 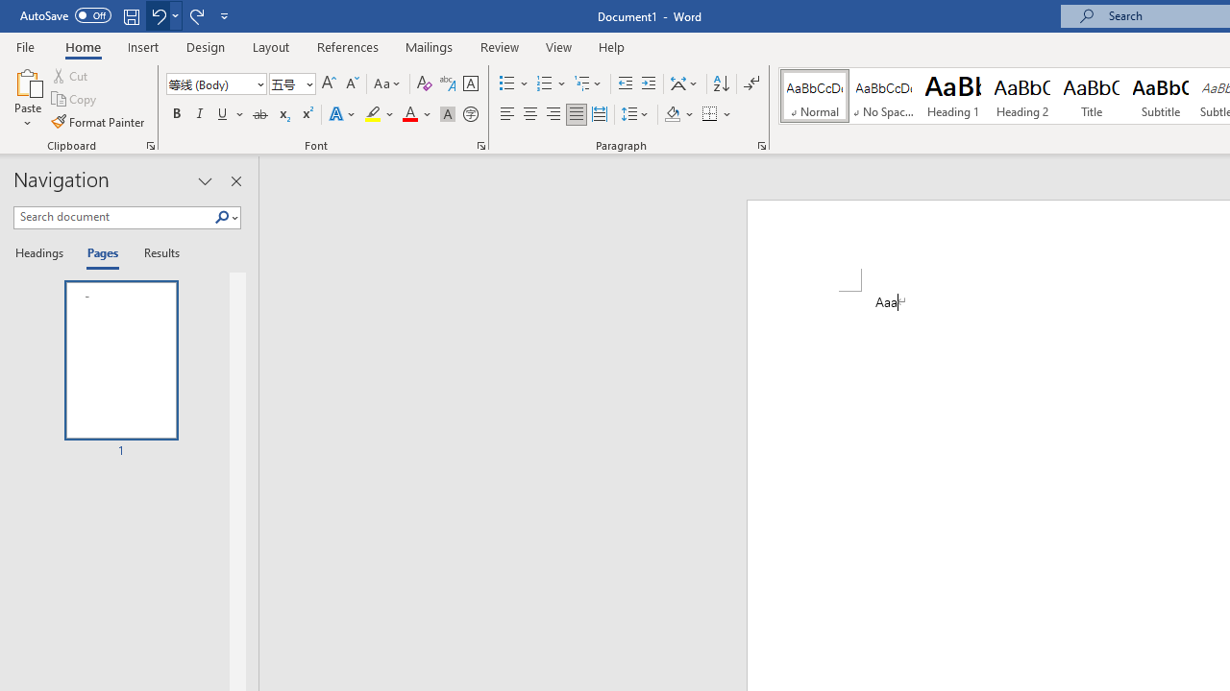 What do you see at coordinates (163, 15) in the screenshot?
I see `Undo Increase Indent` at bounding box center [163, 15].